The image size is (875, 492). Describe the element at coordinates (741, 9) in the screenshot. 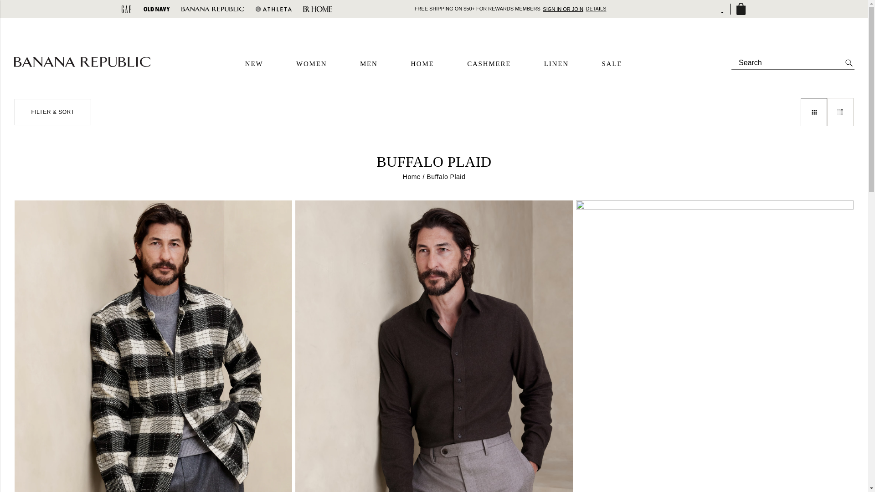

I see `Bag` at that location.